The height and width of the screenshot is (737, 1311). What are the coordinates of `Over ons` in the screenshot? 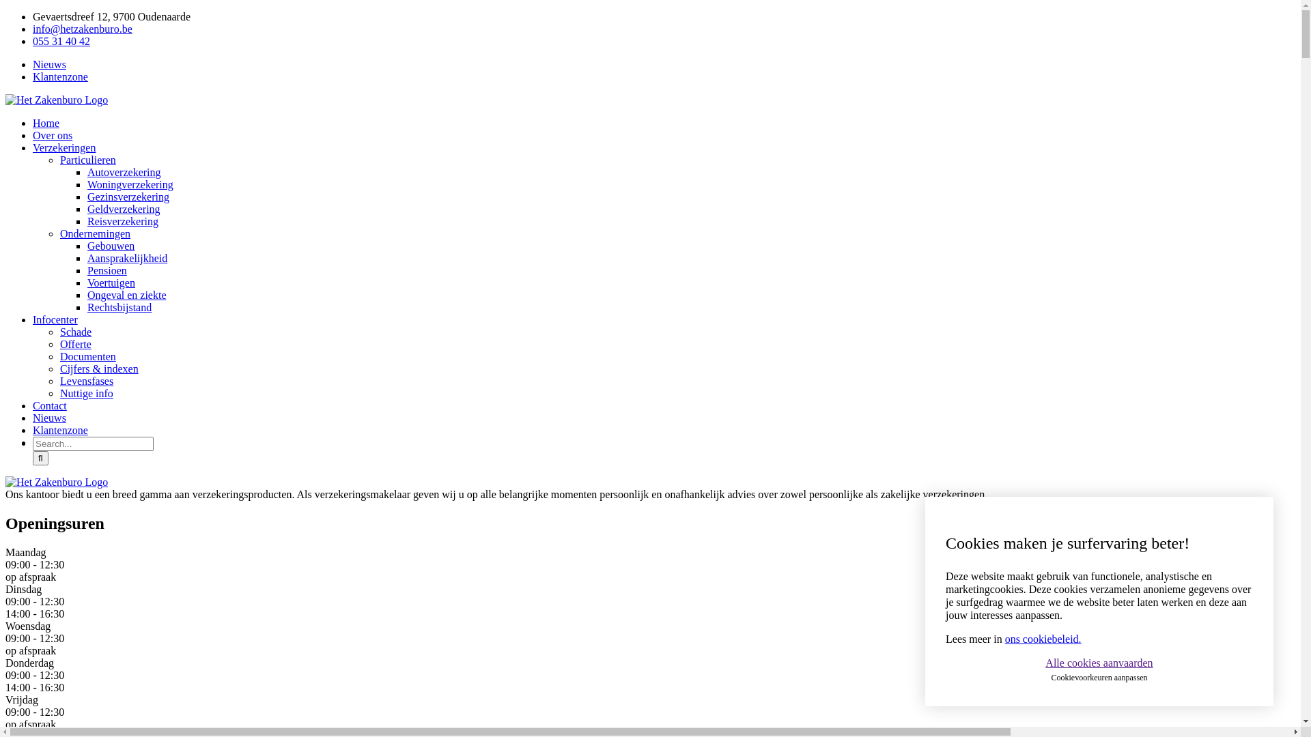 It's located at (53, 135).